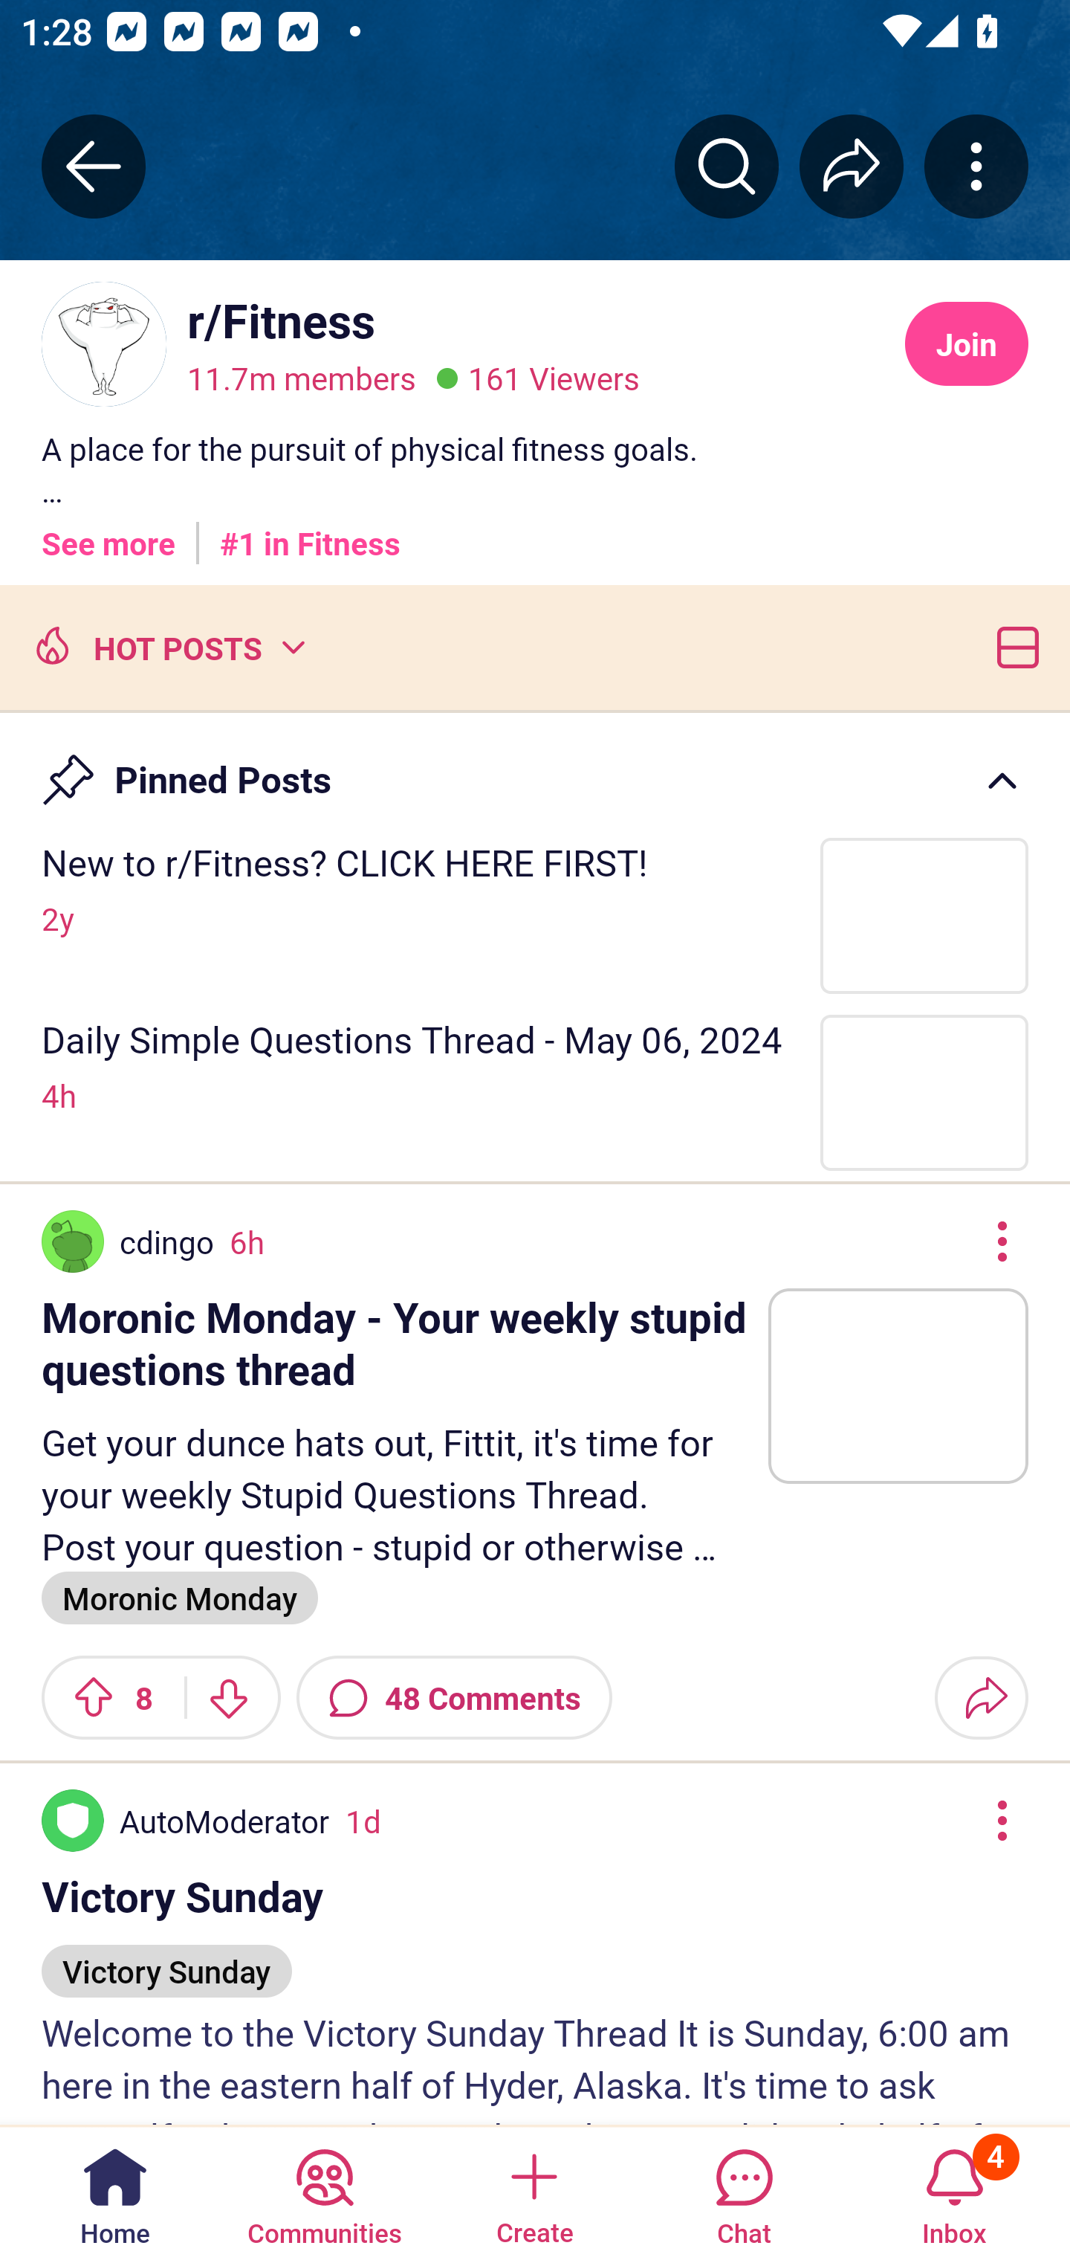 The height and width of the screenshot is (2260, 1070). Describe the element at coordinates (744, 2192) in the screenshot. I see `Chat` at that location.